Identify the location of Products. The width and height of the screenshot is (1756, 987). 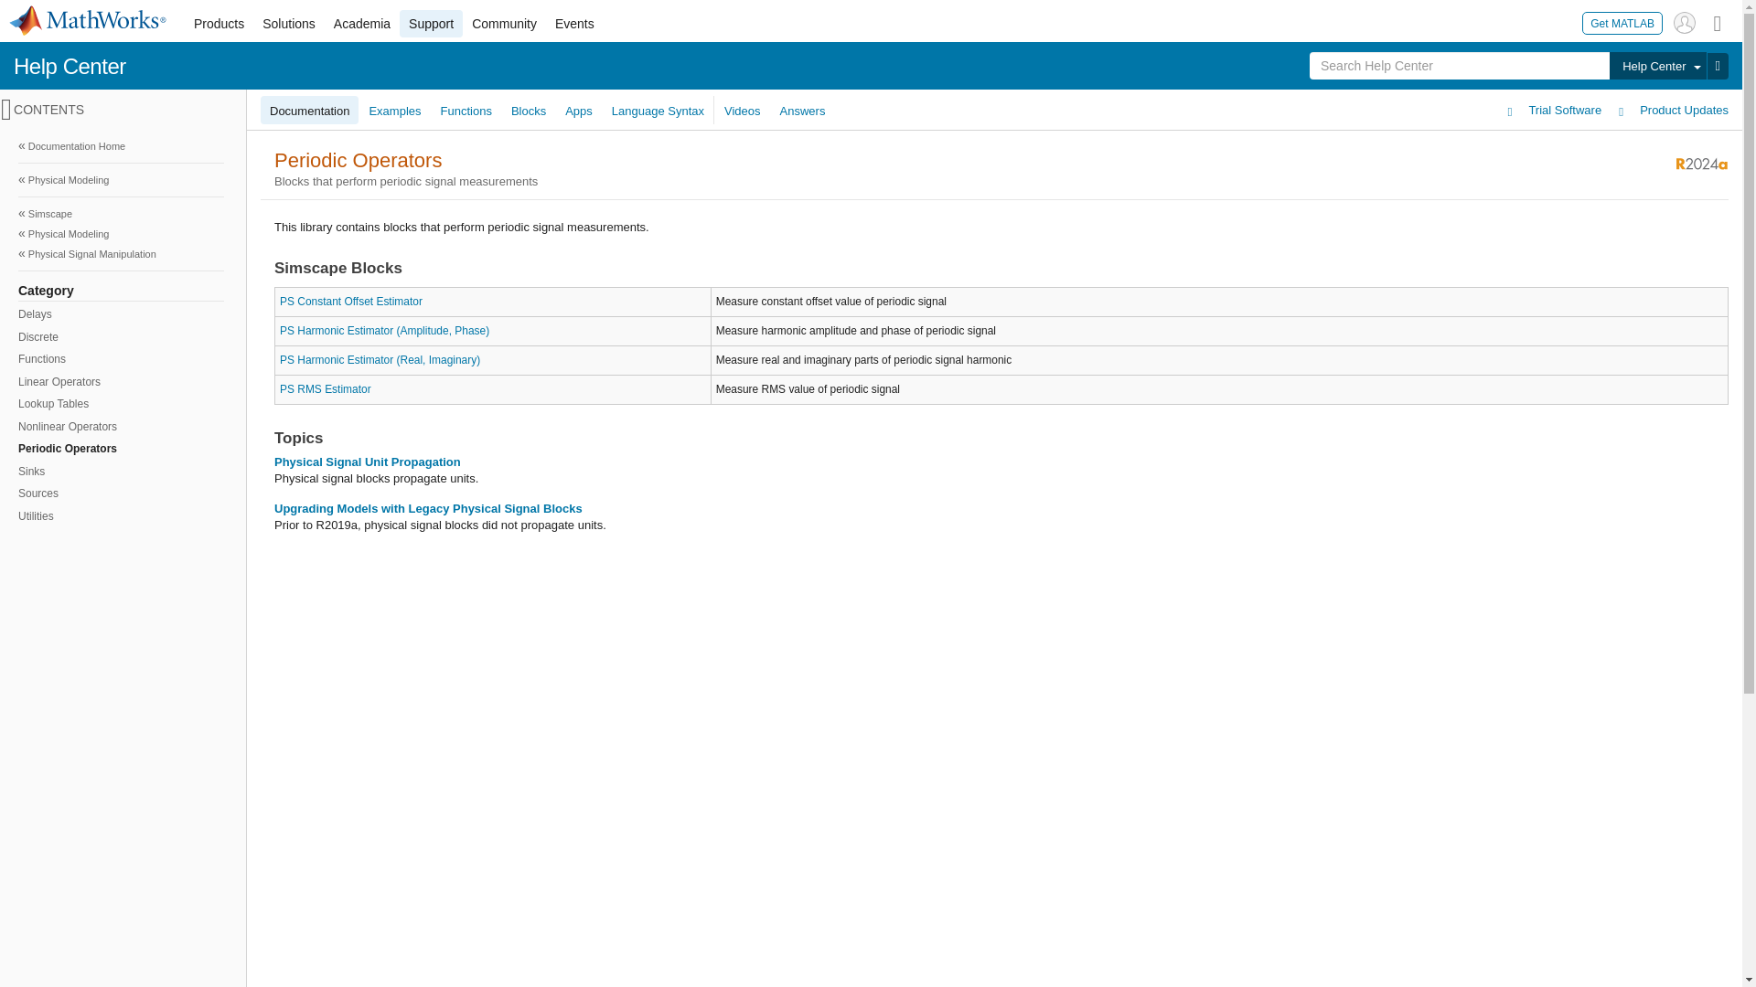
(218, 24).